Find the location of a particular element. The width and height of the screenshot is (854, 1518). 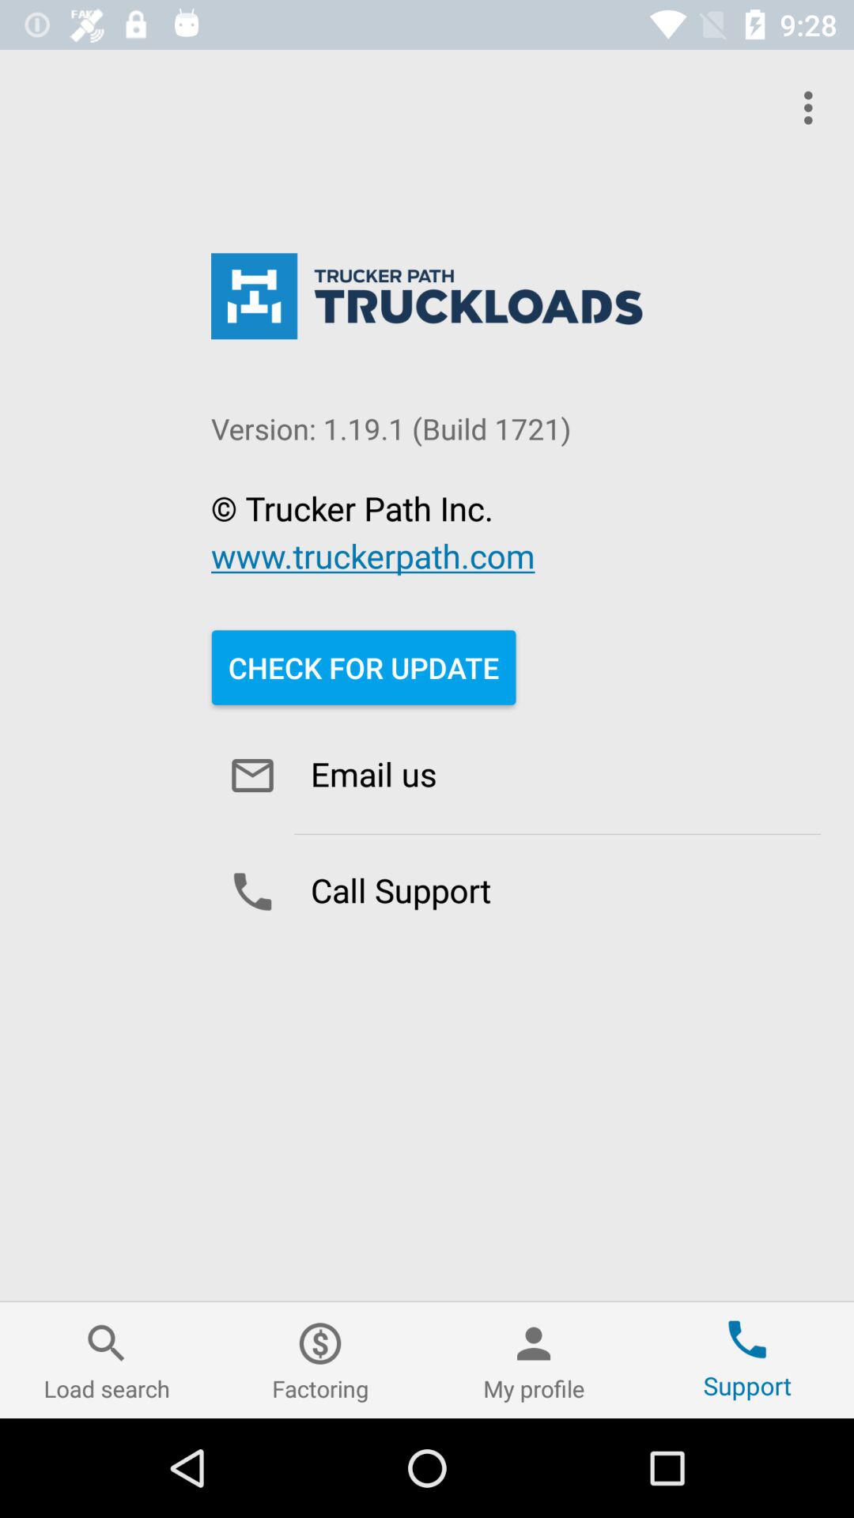

scroll until call support icon is located at coordinates (516, 892).